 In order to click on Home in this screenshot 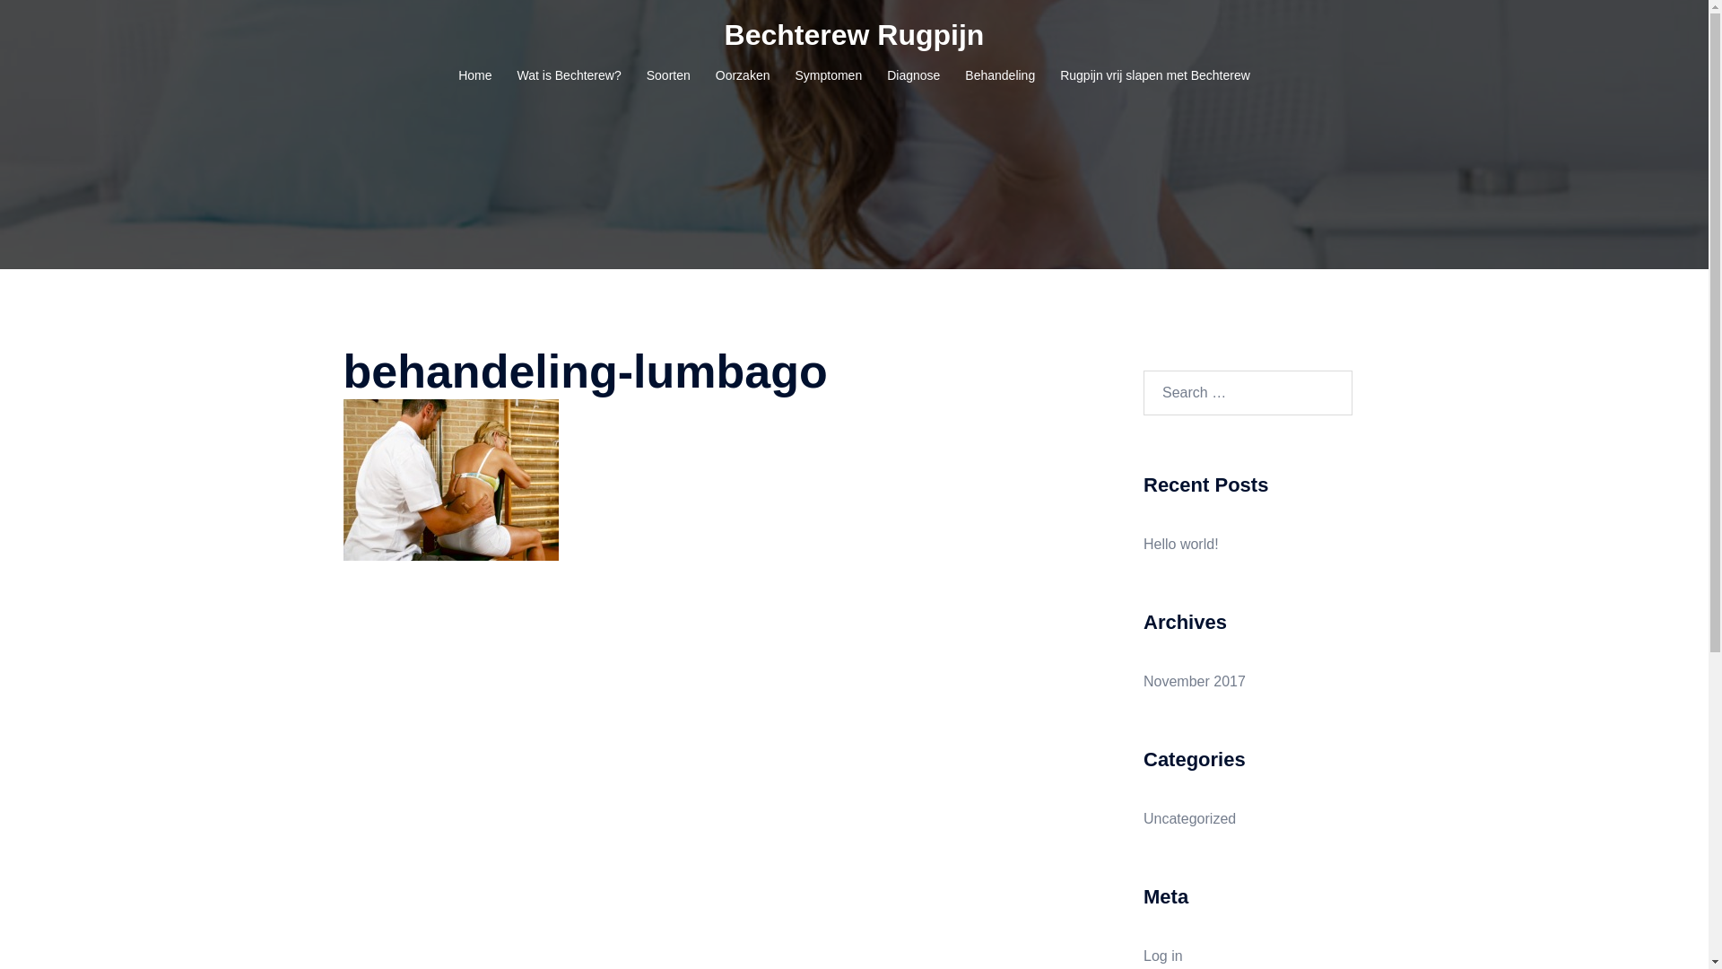, I will do `click(475, 76)`.